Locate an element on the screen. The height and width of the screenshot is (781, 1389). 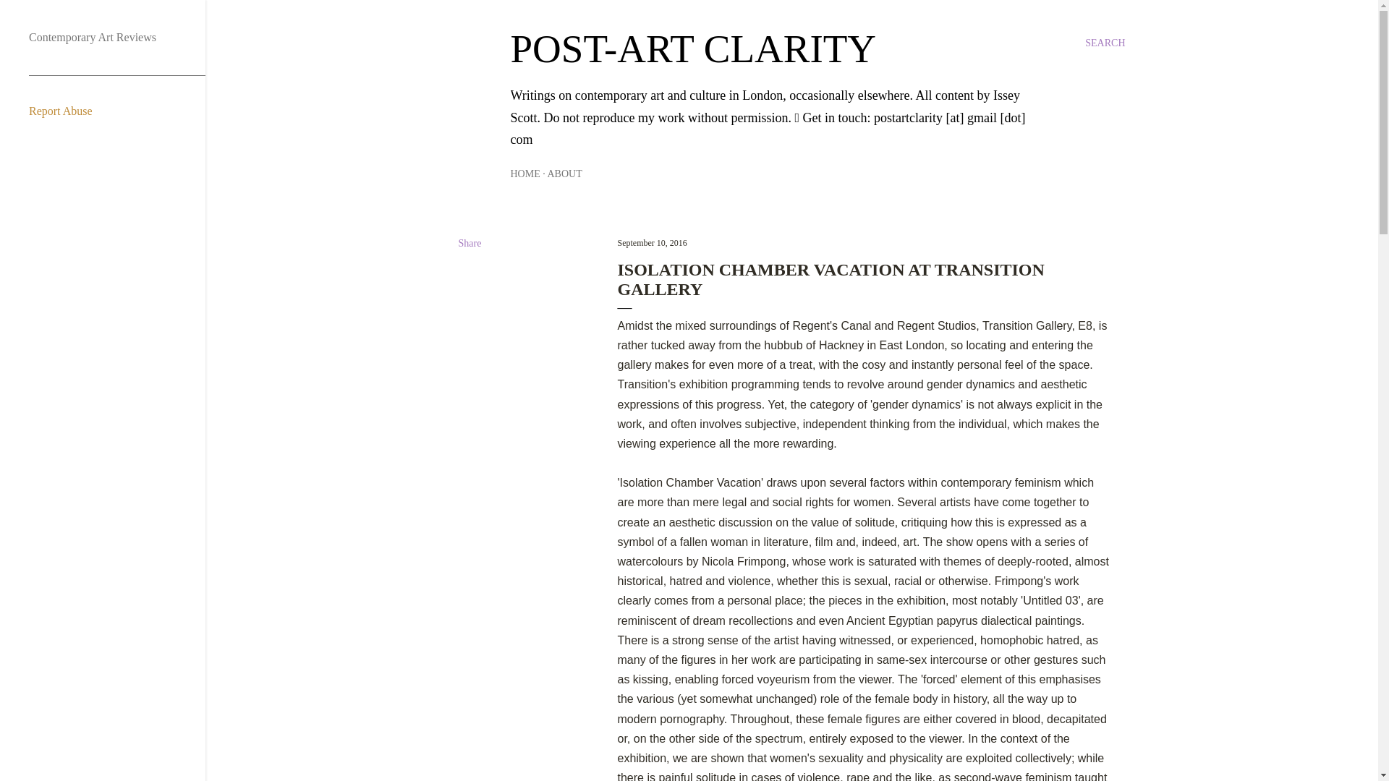
Share is located at coordinates (470, 243).